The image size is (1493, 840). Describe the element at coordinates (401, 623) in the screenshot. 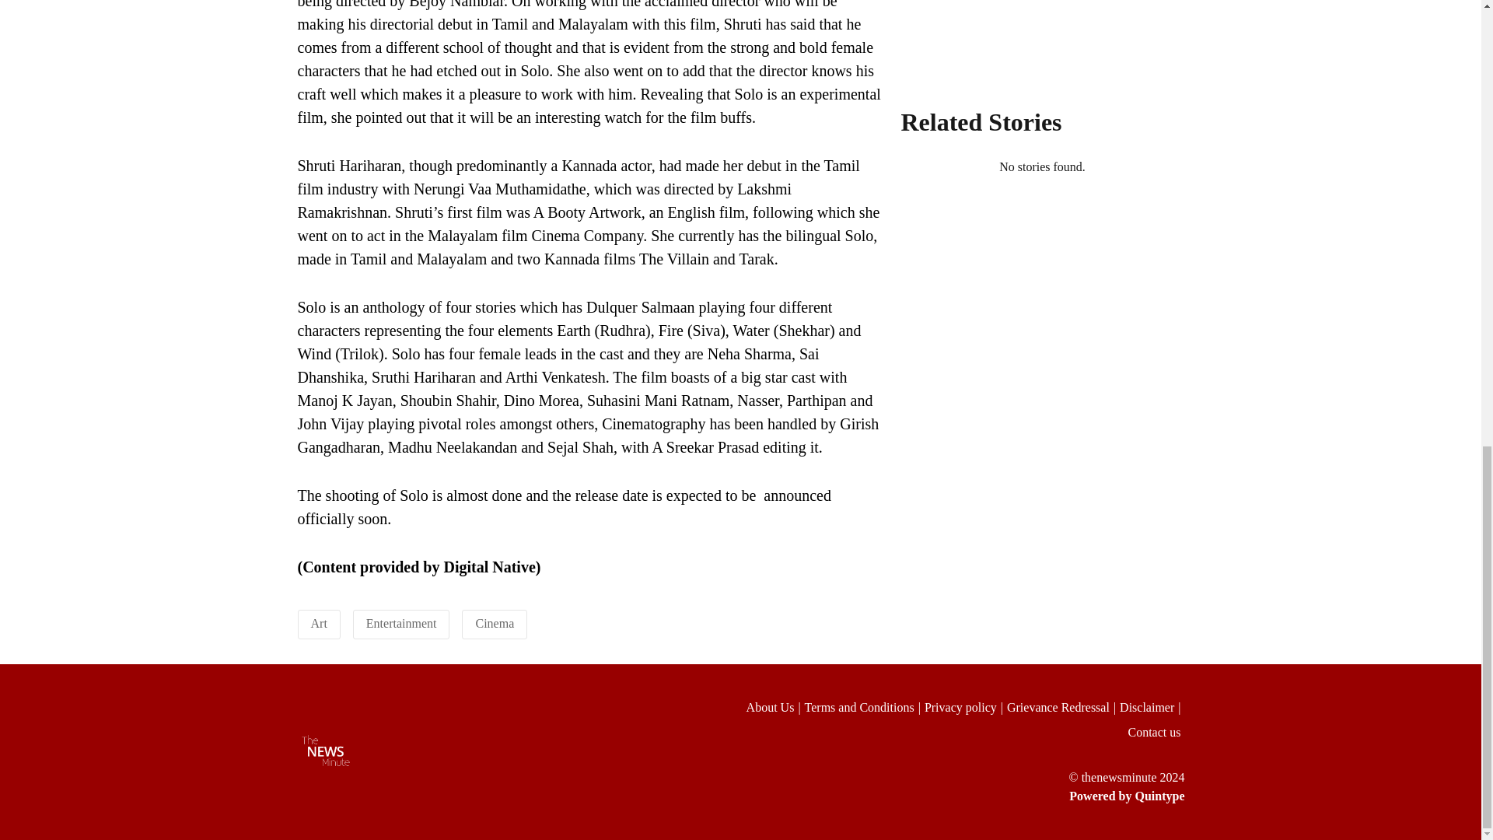

I see `Entertainment` at that location.